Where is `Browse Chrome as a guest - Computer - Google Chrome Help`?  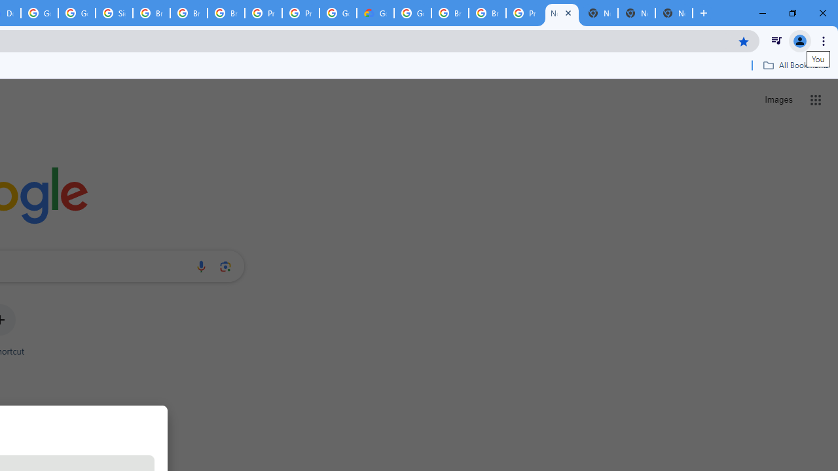 Browse Chrome as a guest - Computer - Google Chrome Help is located at coordinates (450, 13).